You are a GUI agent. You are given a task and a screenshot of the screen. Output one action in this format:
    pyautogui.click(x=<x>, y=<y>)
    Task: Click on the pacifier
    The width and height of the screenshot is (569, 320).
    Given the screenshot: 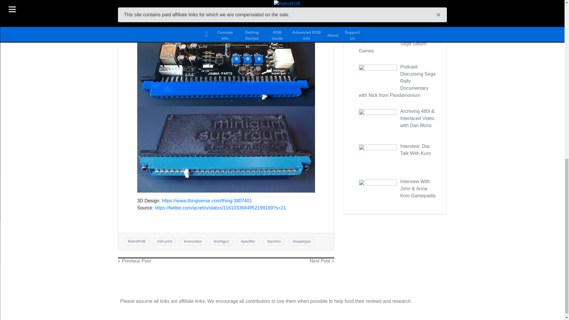 What is the action you would take?
    pyautogui.click(x=249, y=241)
    